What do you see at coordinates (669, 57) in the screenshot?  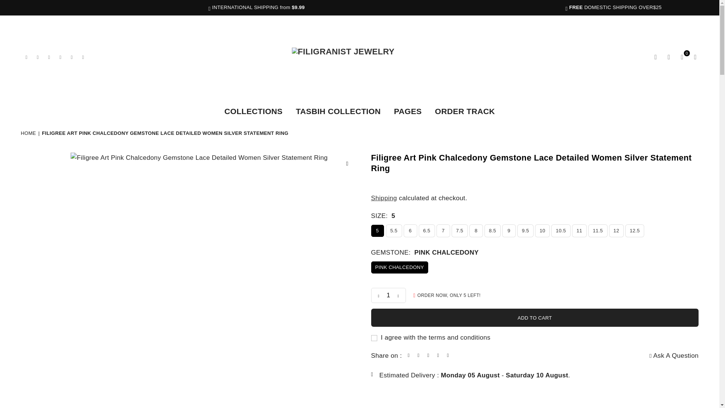 I see `ACCOUNT` at bounding box center [669, 57].